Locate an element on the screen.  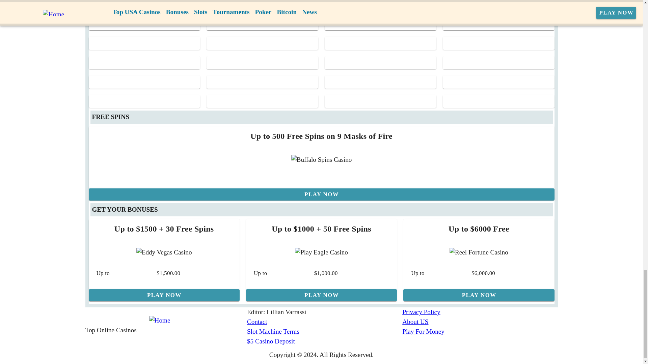
PLAY NOW is located at coordinates (163, 295).